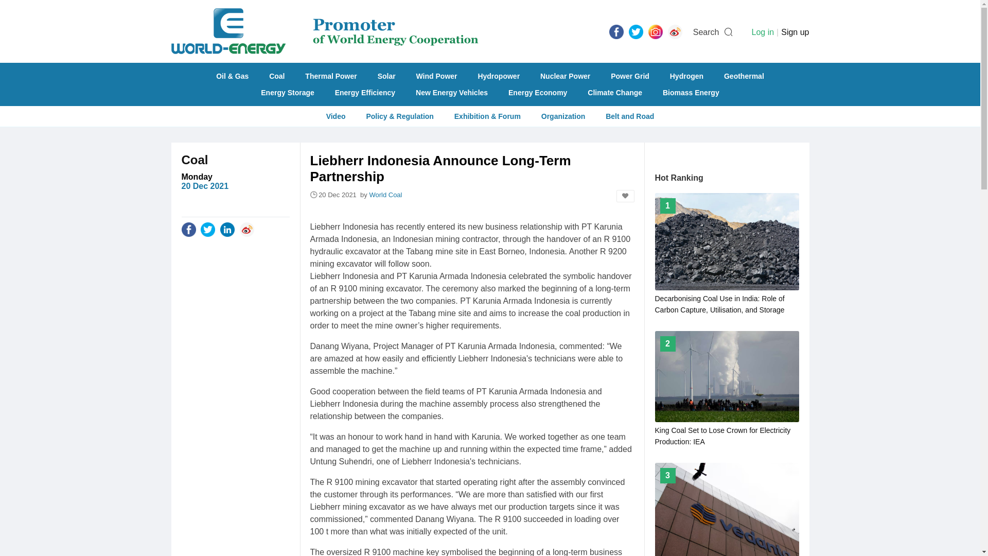  Describe the element at coordinates (365, 93) in the screenshot. I see `Energy Efficiency` at that location.